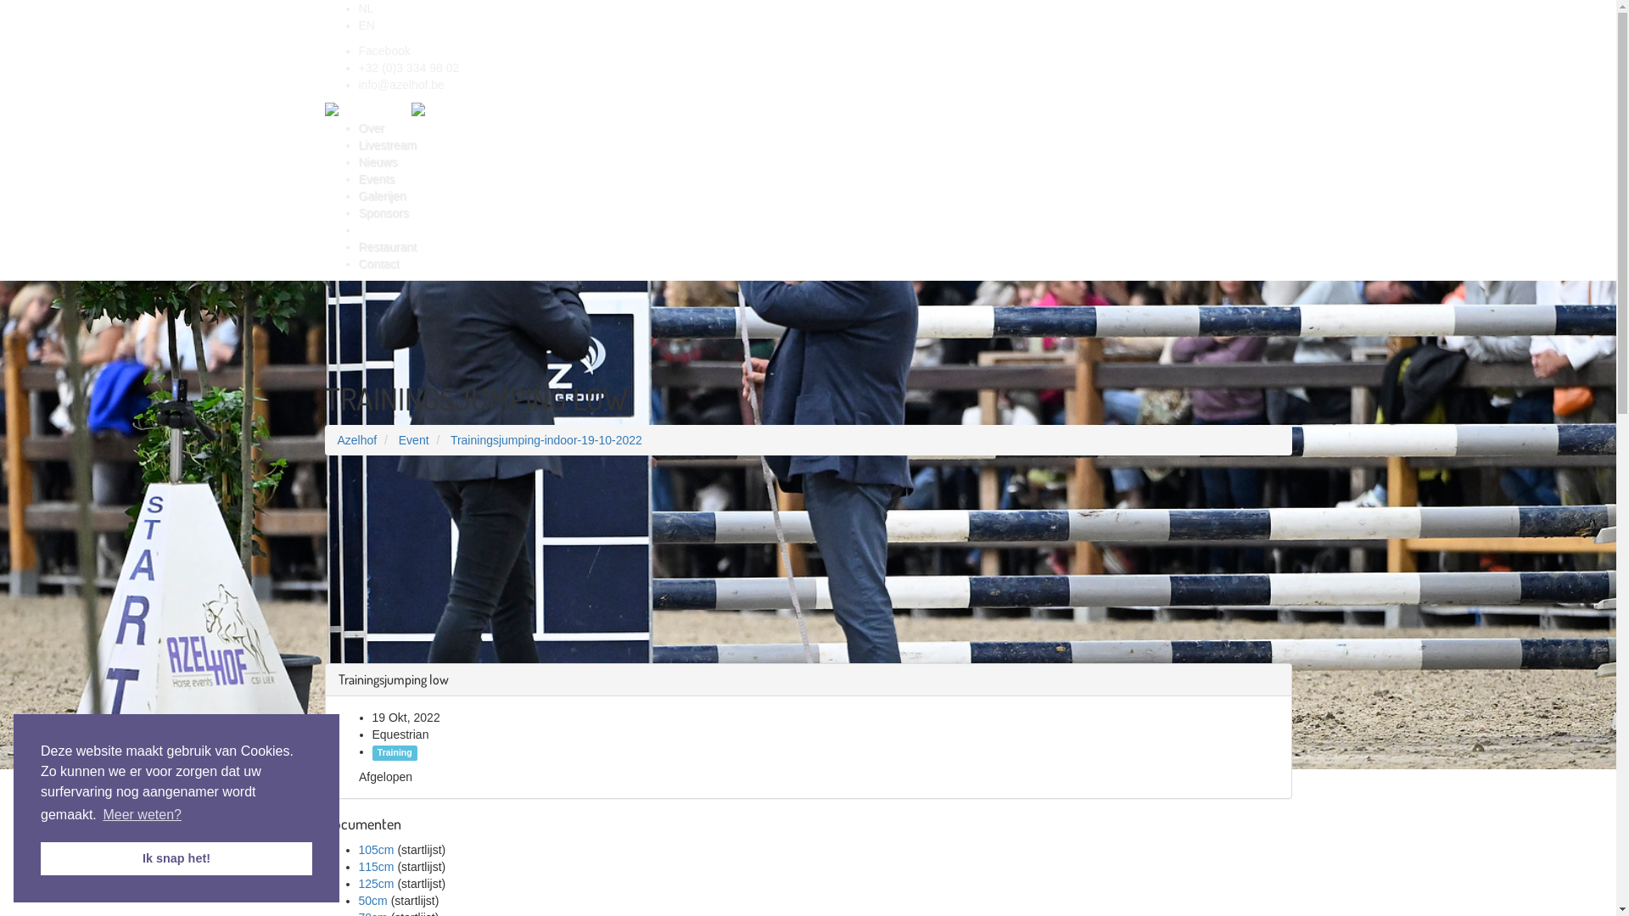  Describe the element at coordinates (376, 850) in the screenshot. I see `105cm` at that location.